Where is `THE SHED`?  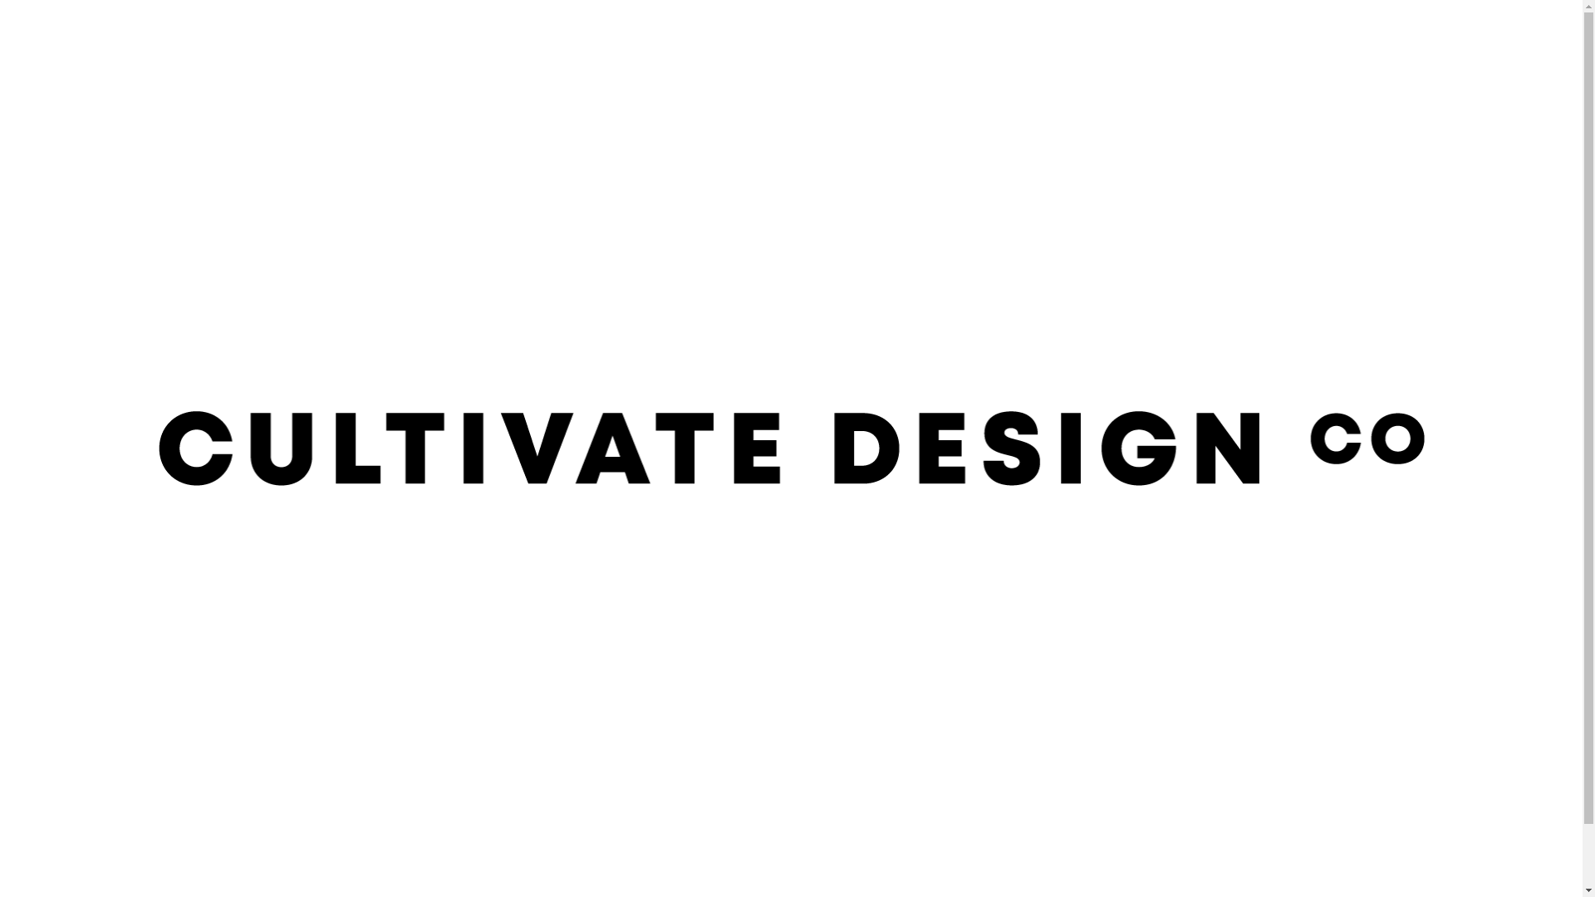
THE SHED is located at coordinates (356, 42).